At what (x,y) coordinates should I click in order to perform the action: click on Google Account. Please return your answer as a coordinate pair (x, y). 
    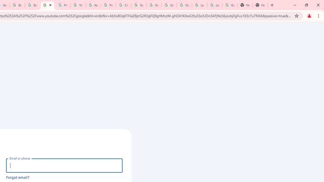
    Looking at the image, I should click on (230, 5).